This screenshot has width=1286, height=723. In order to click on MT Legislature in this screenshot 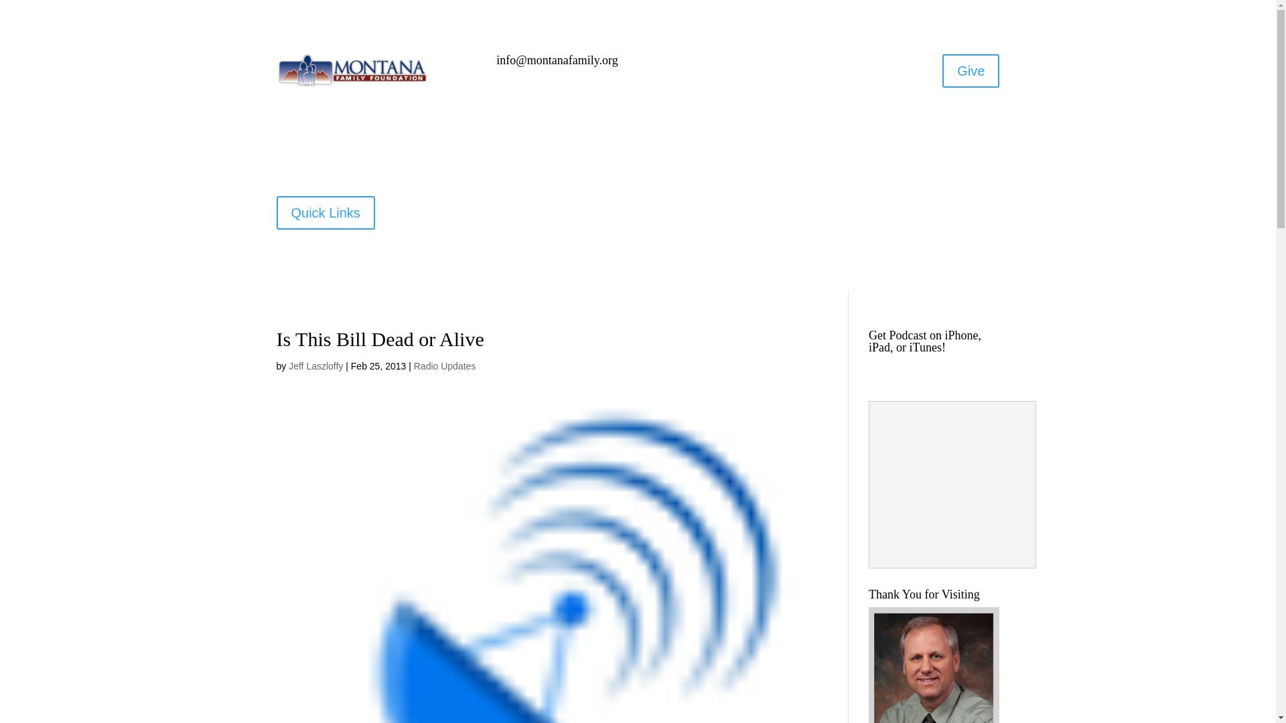, I will do `click(874, 209)`.